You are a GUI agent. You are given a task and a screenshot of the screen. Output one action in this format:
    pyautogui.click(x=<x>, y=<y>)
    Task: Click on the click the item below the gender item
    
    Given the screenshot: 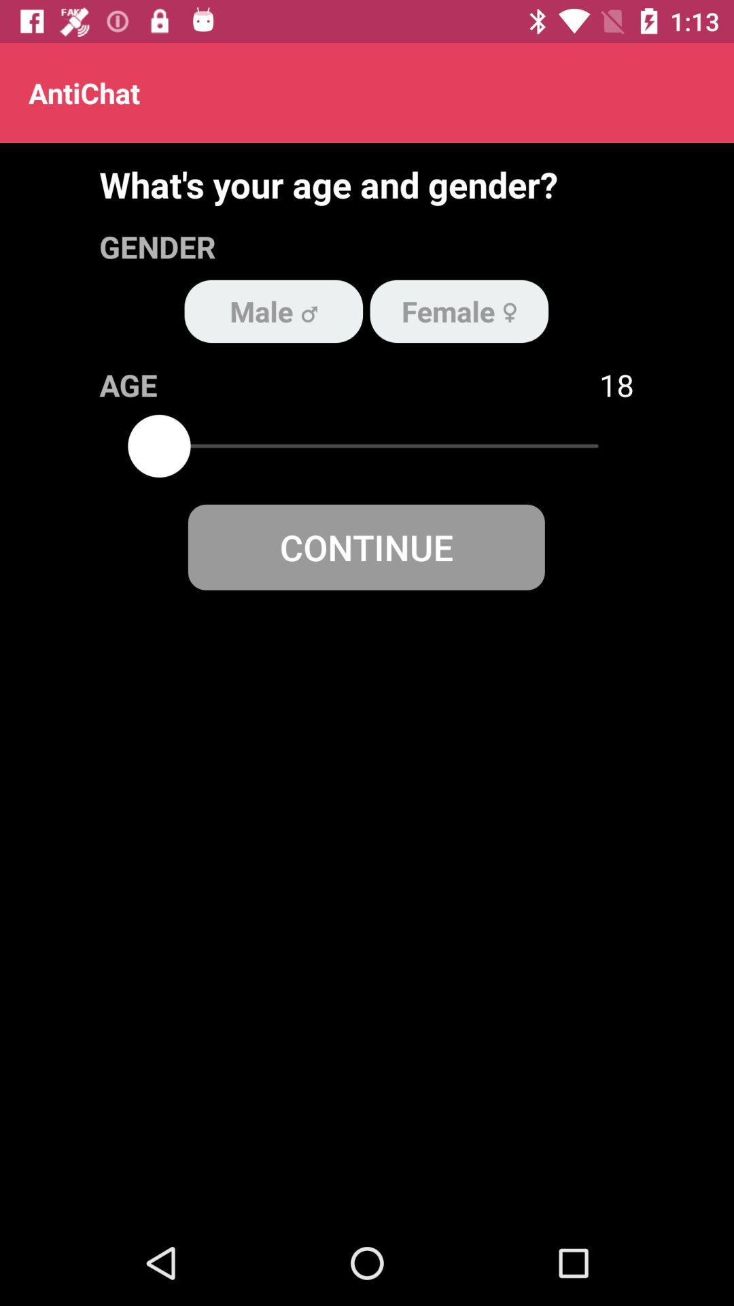 What is the action you would take?
    pyautogui.click(x=273, y=311)
    